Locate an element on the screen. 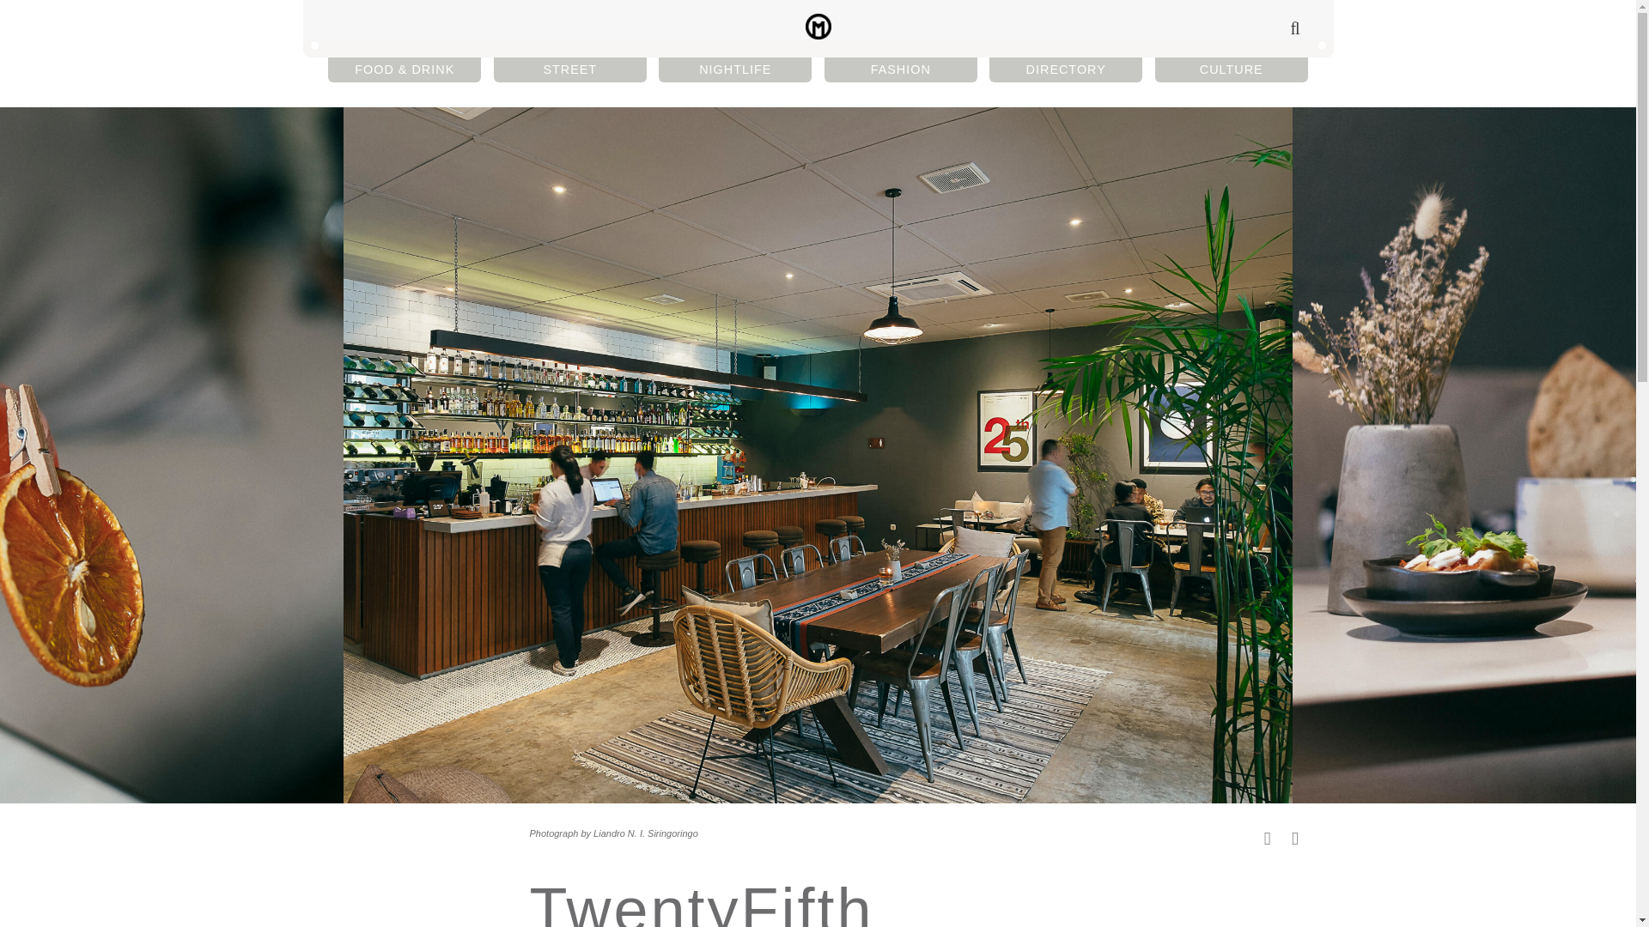 The height and width of the screenshot is (927, 1649). CULTURE is located at coordinates (1232, 70).